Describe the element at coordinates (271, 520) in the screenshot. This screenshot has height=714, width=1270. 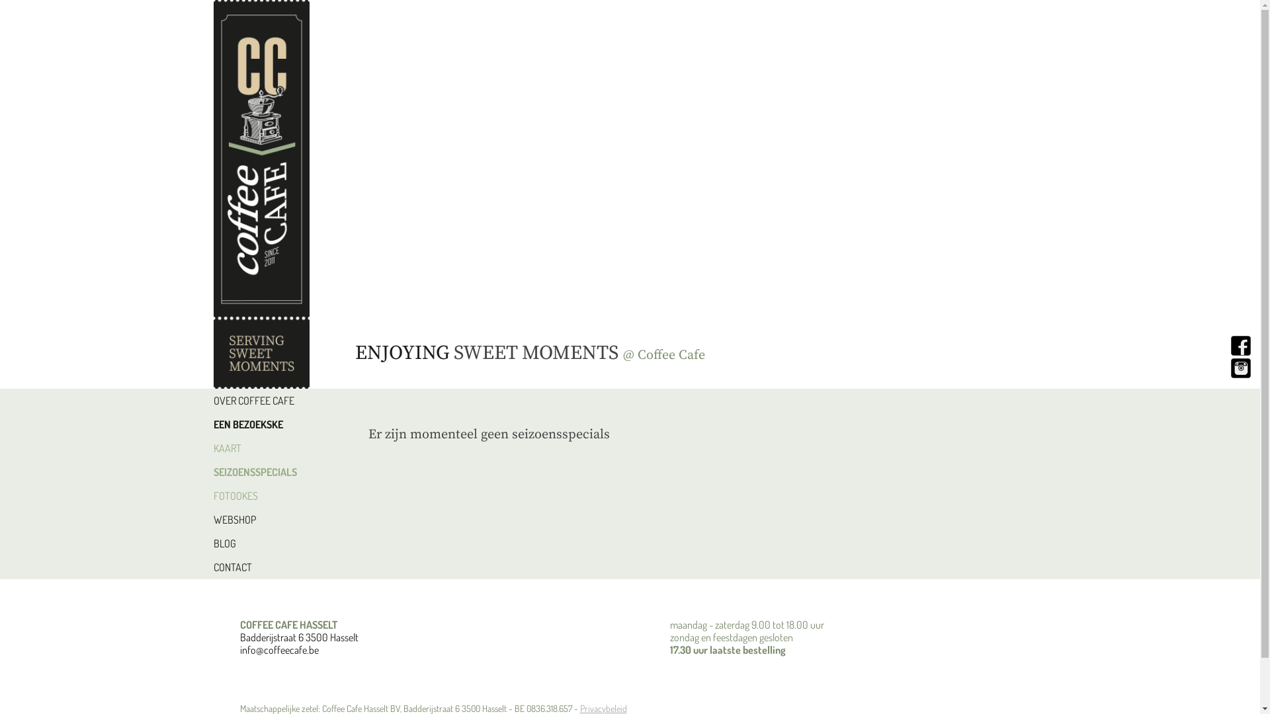
I see `WEBSHOP` at that location.